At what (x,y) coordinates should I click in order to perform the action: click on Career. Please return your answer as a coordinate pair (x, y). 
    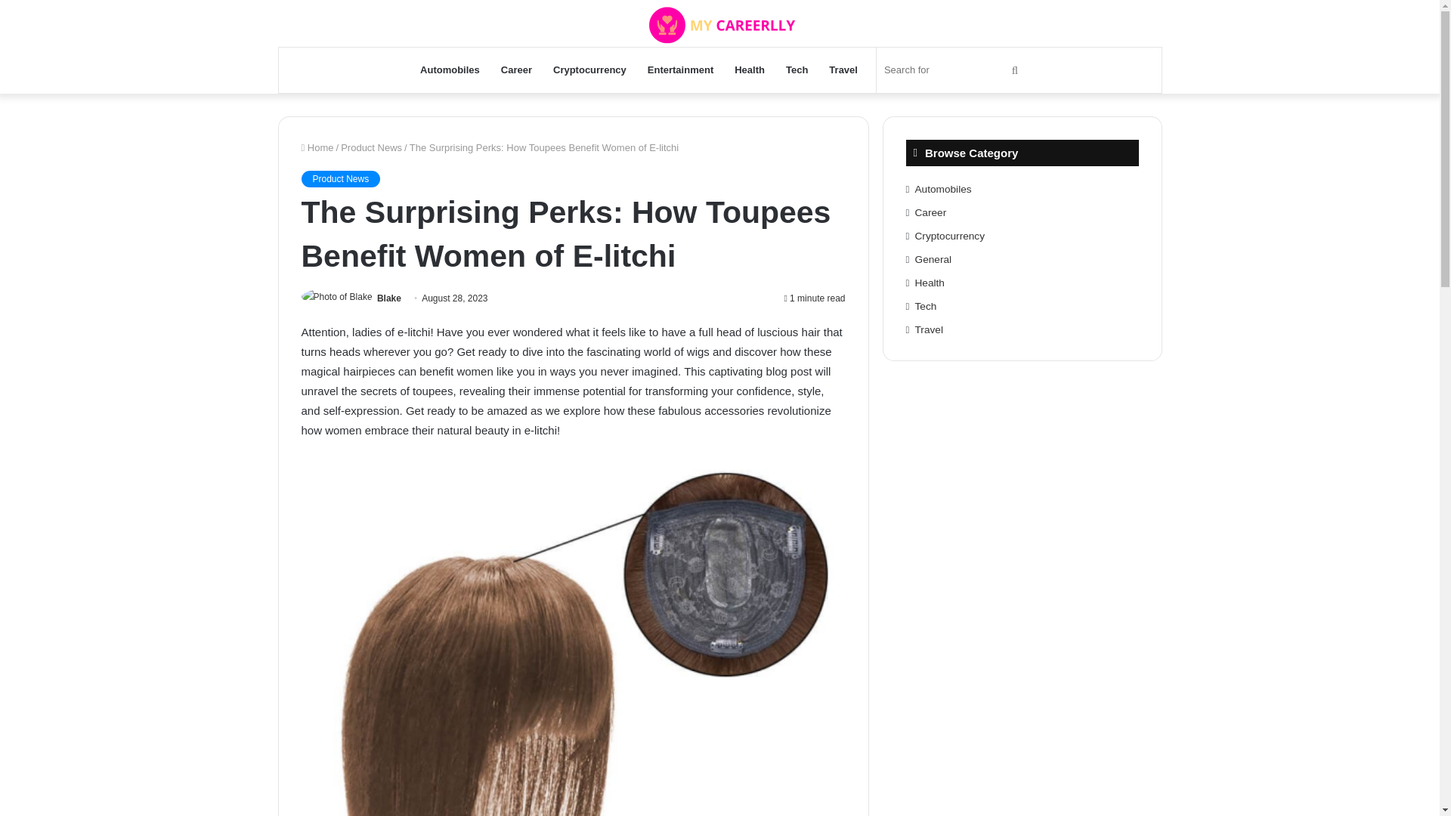
    Looking at the image, I should click on (516, 70).